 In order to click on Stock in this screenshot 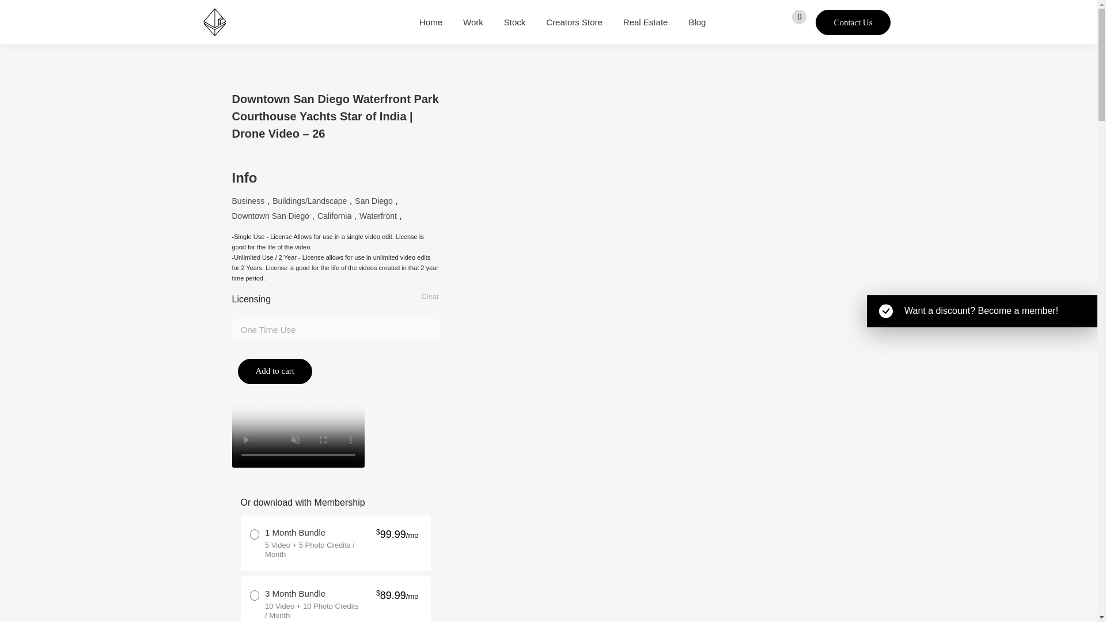, I will do `click(515, 22)`.